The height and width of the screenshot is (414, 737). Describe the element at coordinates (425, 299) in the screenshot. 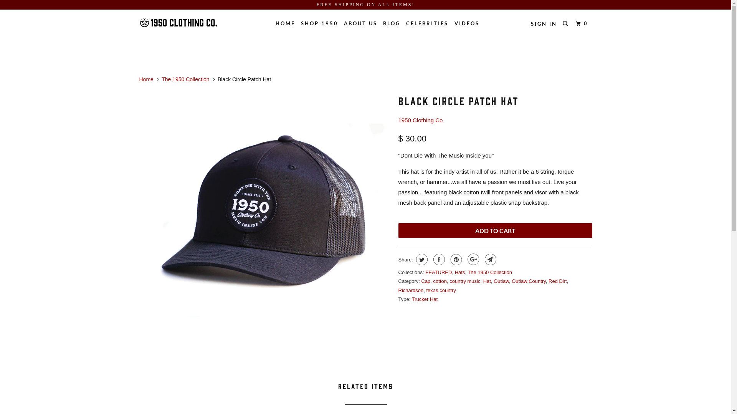

I see `Trucker Hat` at that location.